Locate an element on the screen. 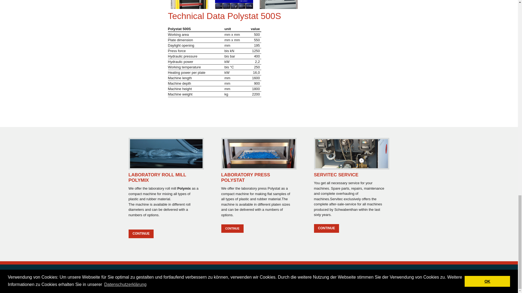 The height and width of the screenshot is (293, 522). Privacy Policy is located at coordinates (368, 275).